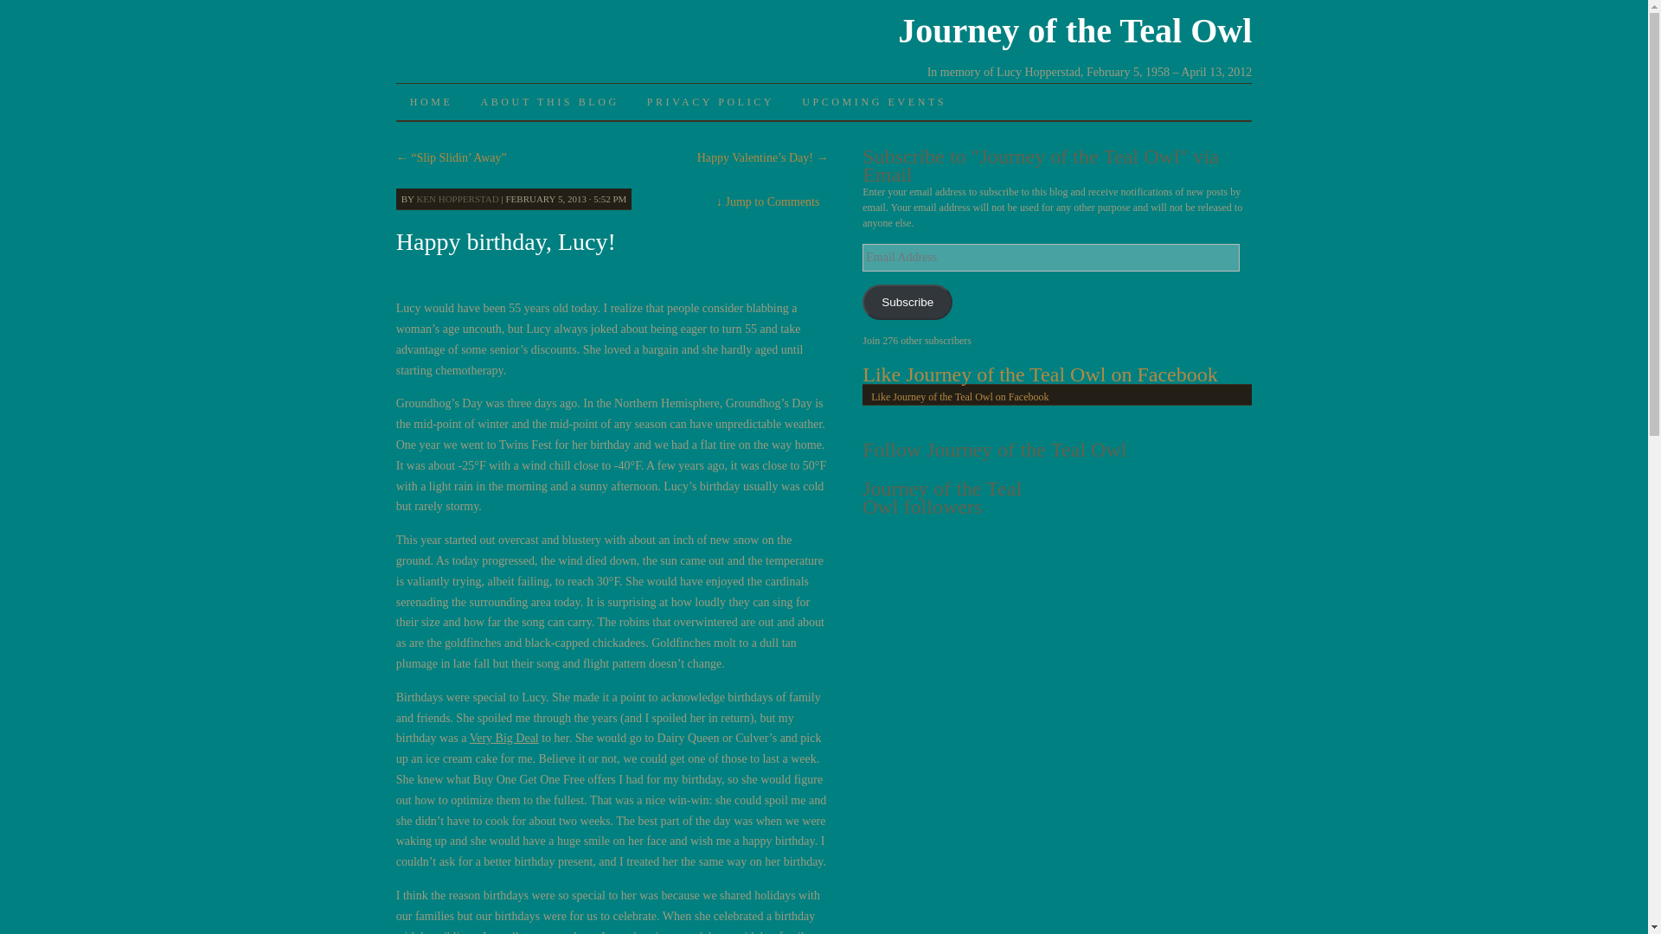  What do you see at coordinates (457, 199) in the screenshot?
I see `View all posts by Ken Hopperstad` at bounding box center [457, 199].